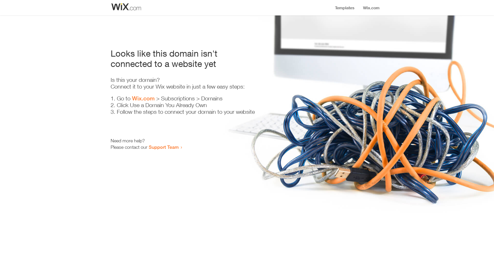  Describe the element at coordinates (164, 147) in the screenshot. I see `Support Team` at that location.